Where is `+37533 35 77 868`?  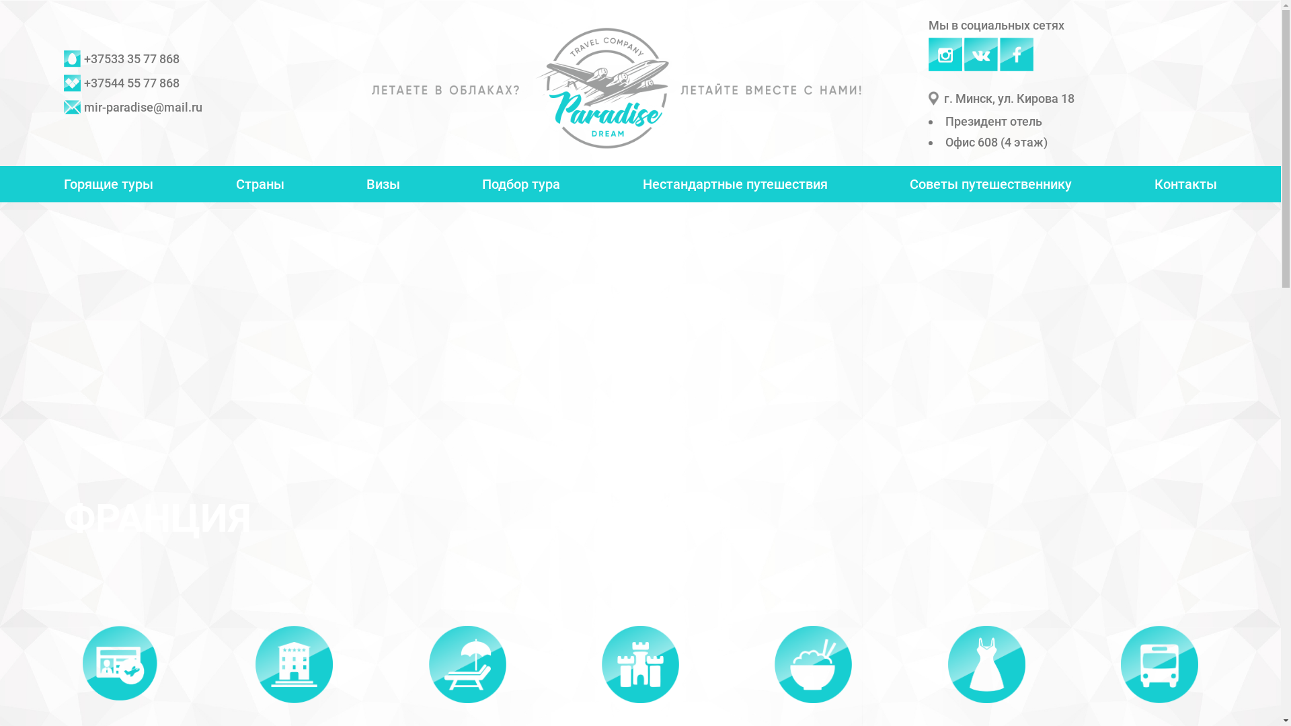
+37533 35 77 868 is located at coordinates (122, 59).